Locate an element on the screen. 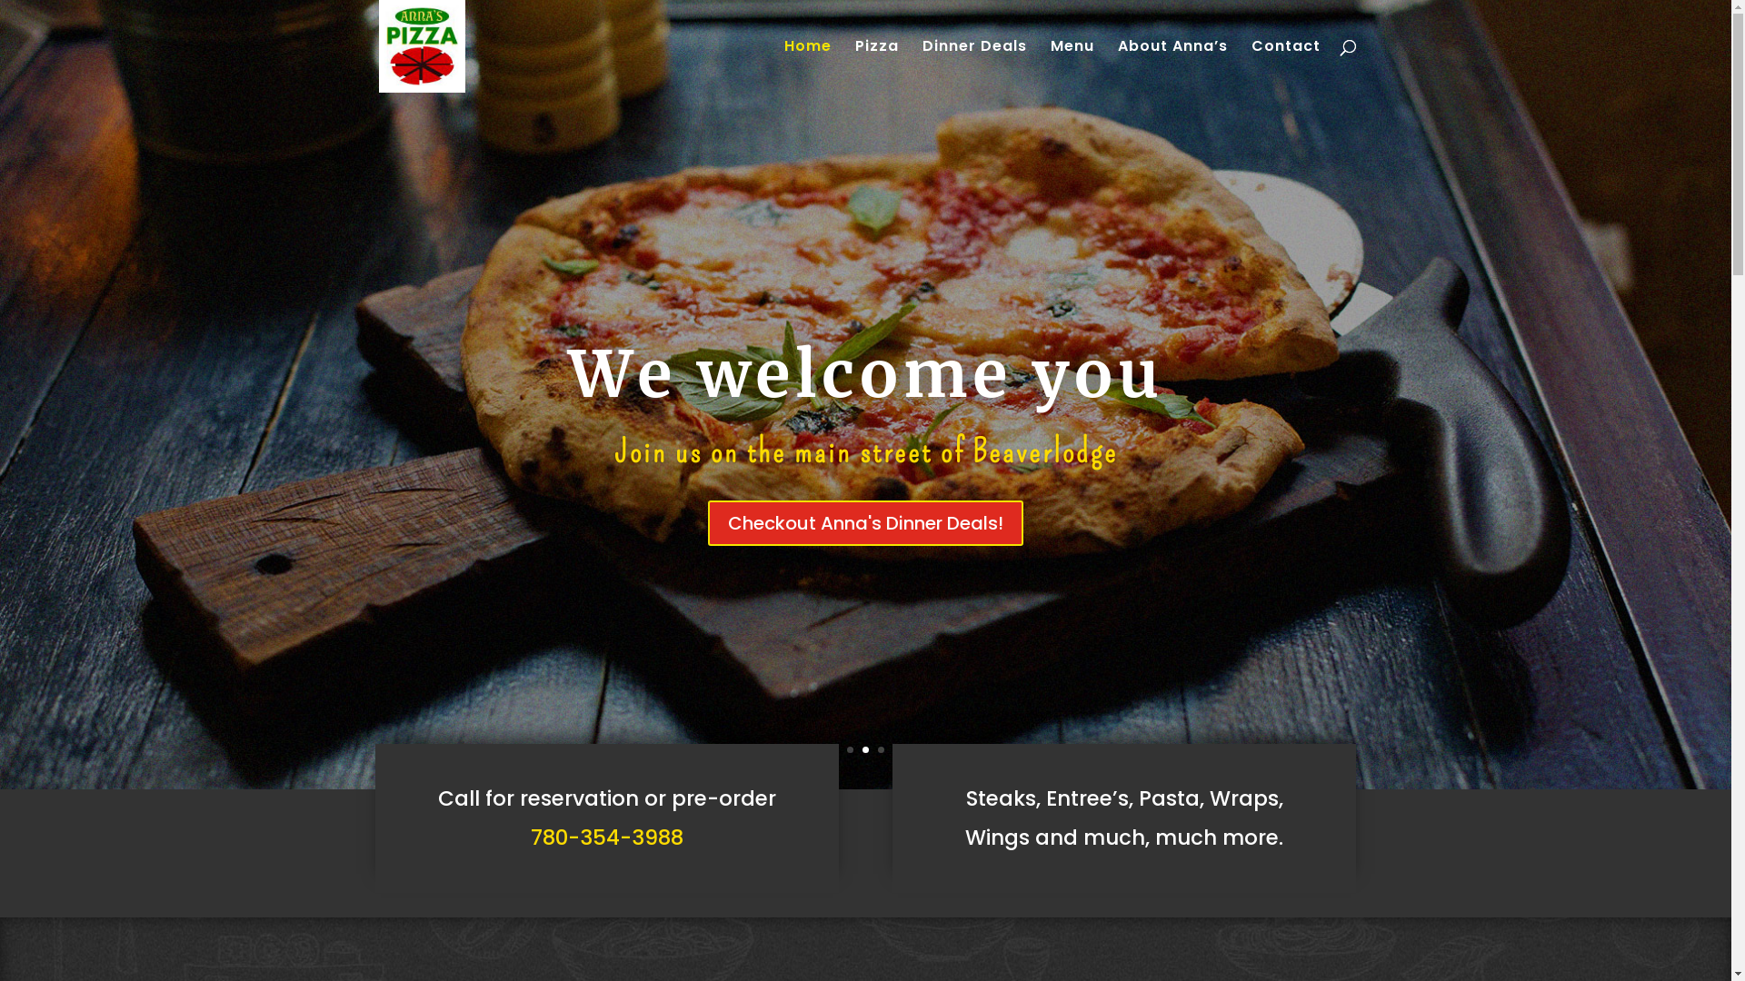  Menu is located at coordinates (1072, 66).